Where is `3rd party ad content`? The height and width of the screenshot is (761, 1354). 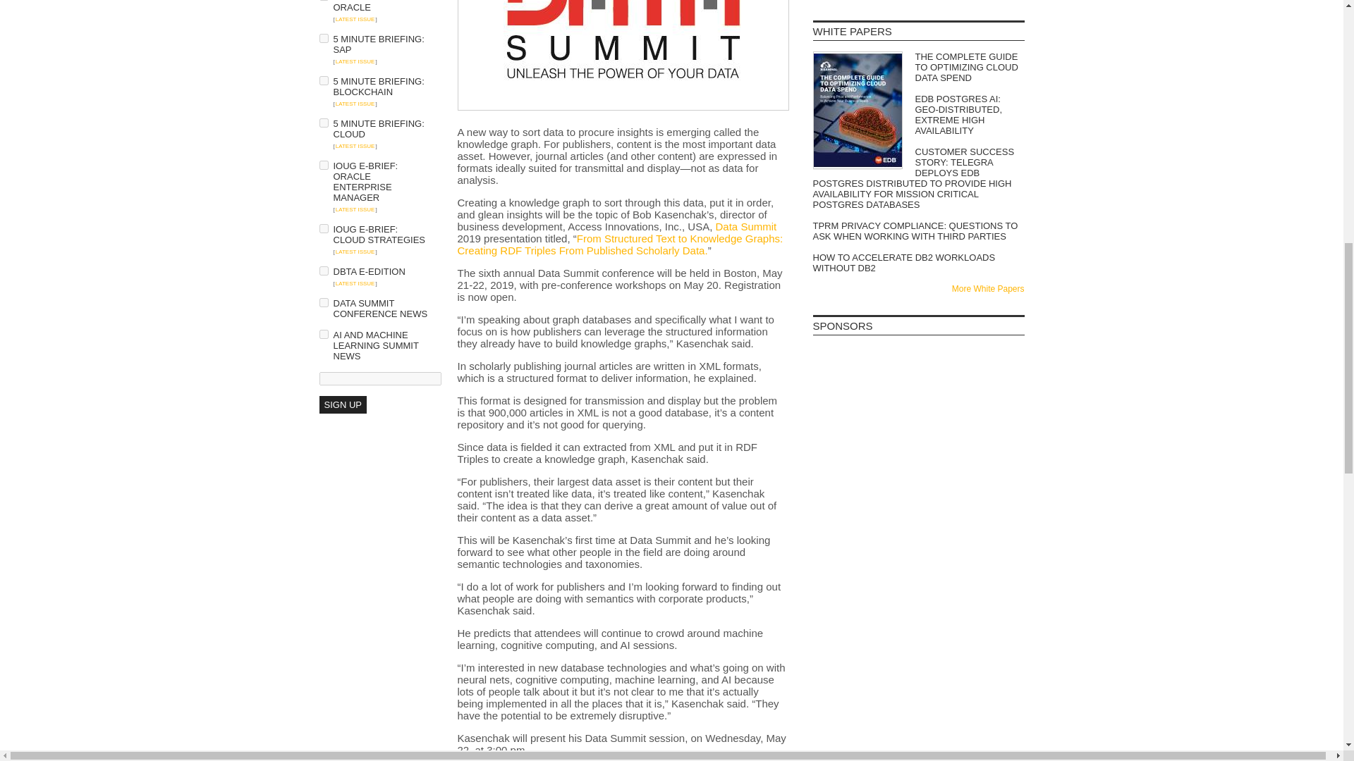
3rd party ad content is located at coordinates (918, 550).